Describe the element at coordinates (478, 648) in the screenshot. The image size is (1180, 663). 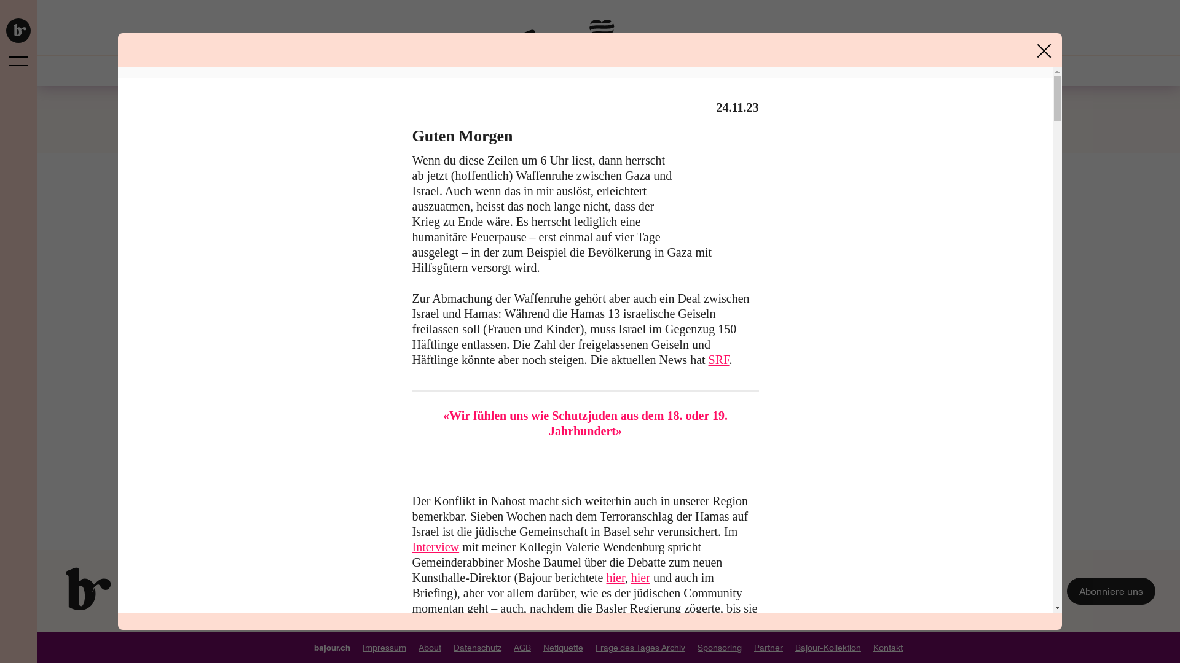
I see `Datenschutz` at that location.